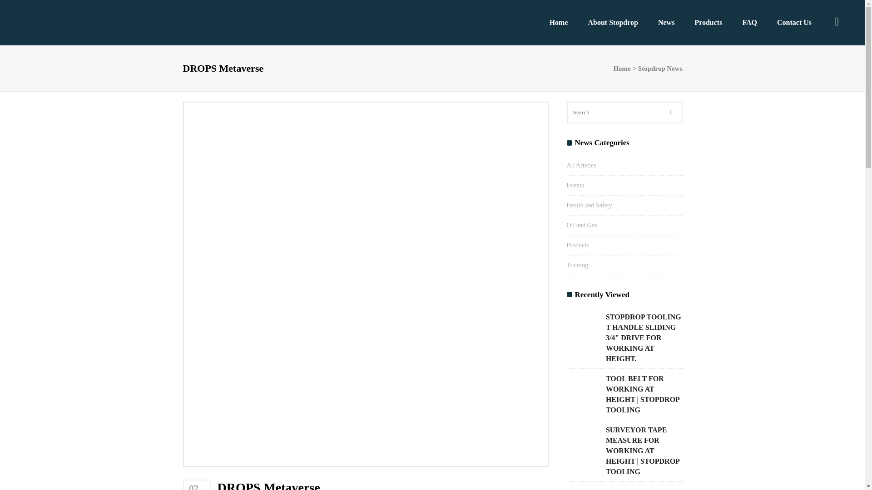 The height and width of the screenshot is (490, 872). Describe the element at coordinates (794, 23) in the screenshot. I see `Contact Us` at that location.